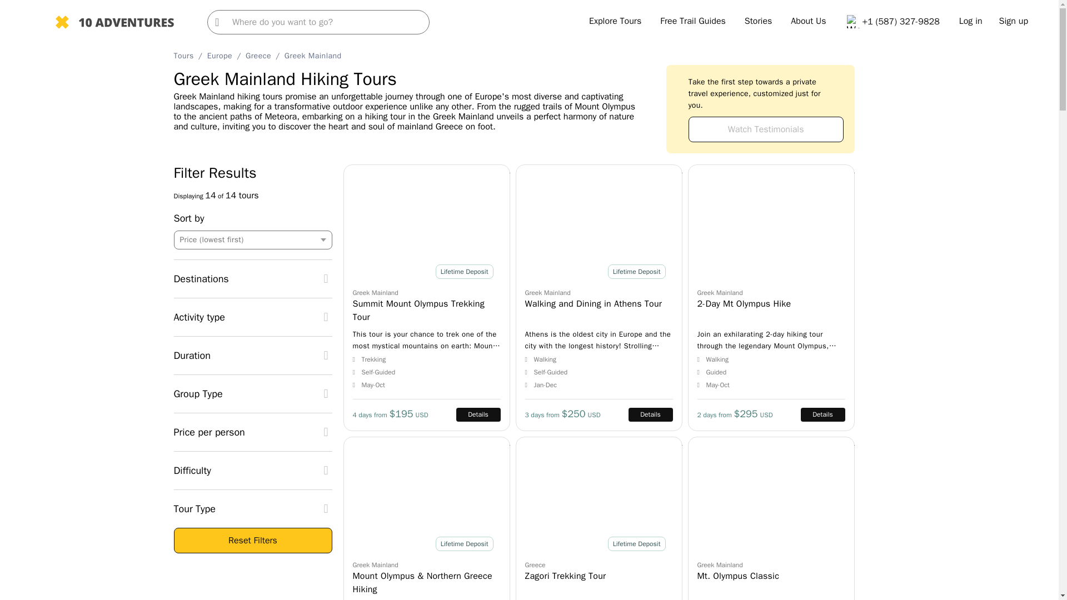 The height and width of the screenshot is (600, 1067). What do you see at coordinates (183, 56) in the screenshot?
I see `Tours` at bounding box center [183, 56].